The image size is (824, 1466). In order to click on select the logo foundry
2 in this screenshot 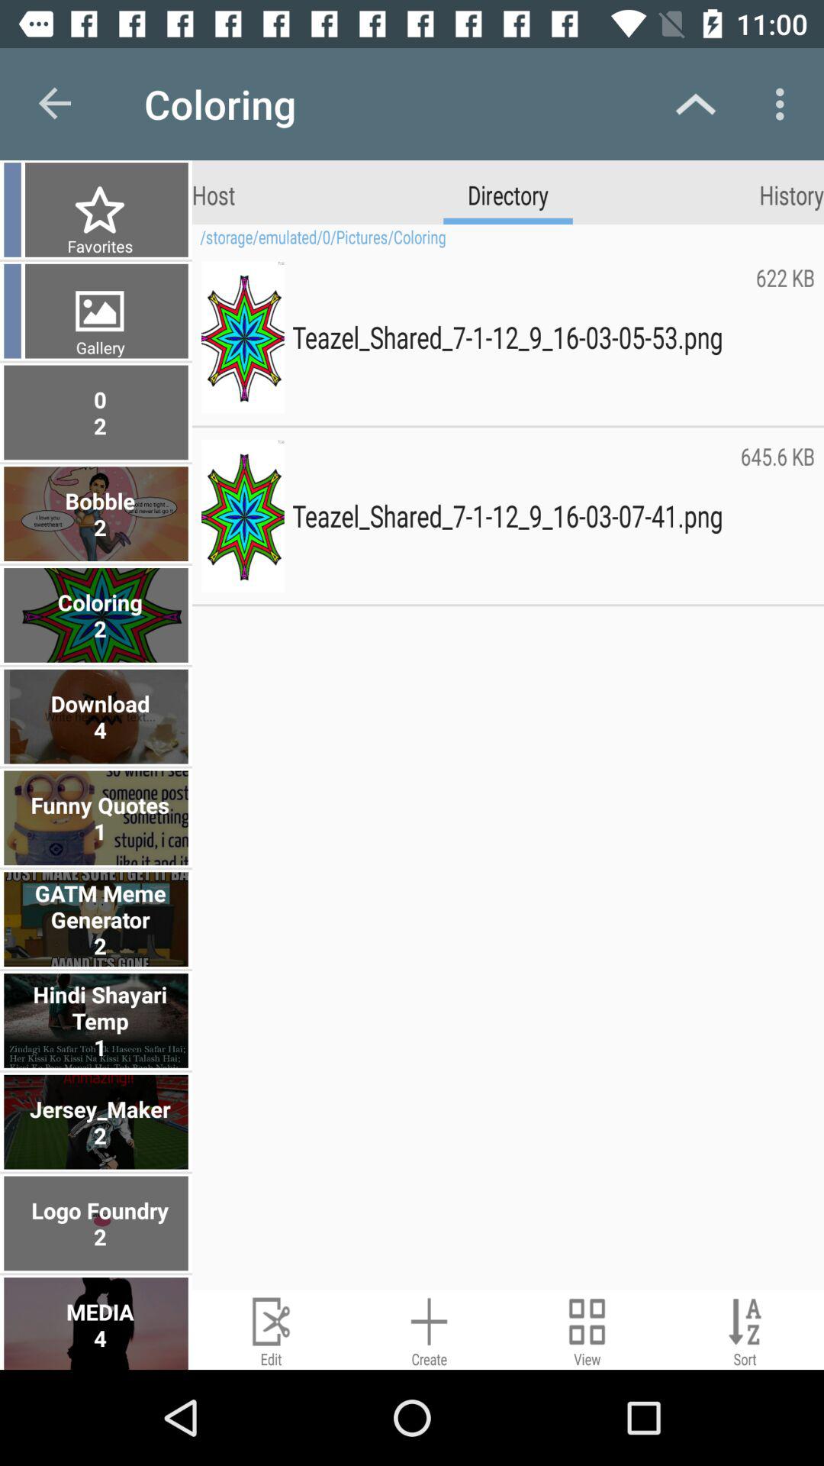, I will do `click(98, 1223)`.